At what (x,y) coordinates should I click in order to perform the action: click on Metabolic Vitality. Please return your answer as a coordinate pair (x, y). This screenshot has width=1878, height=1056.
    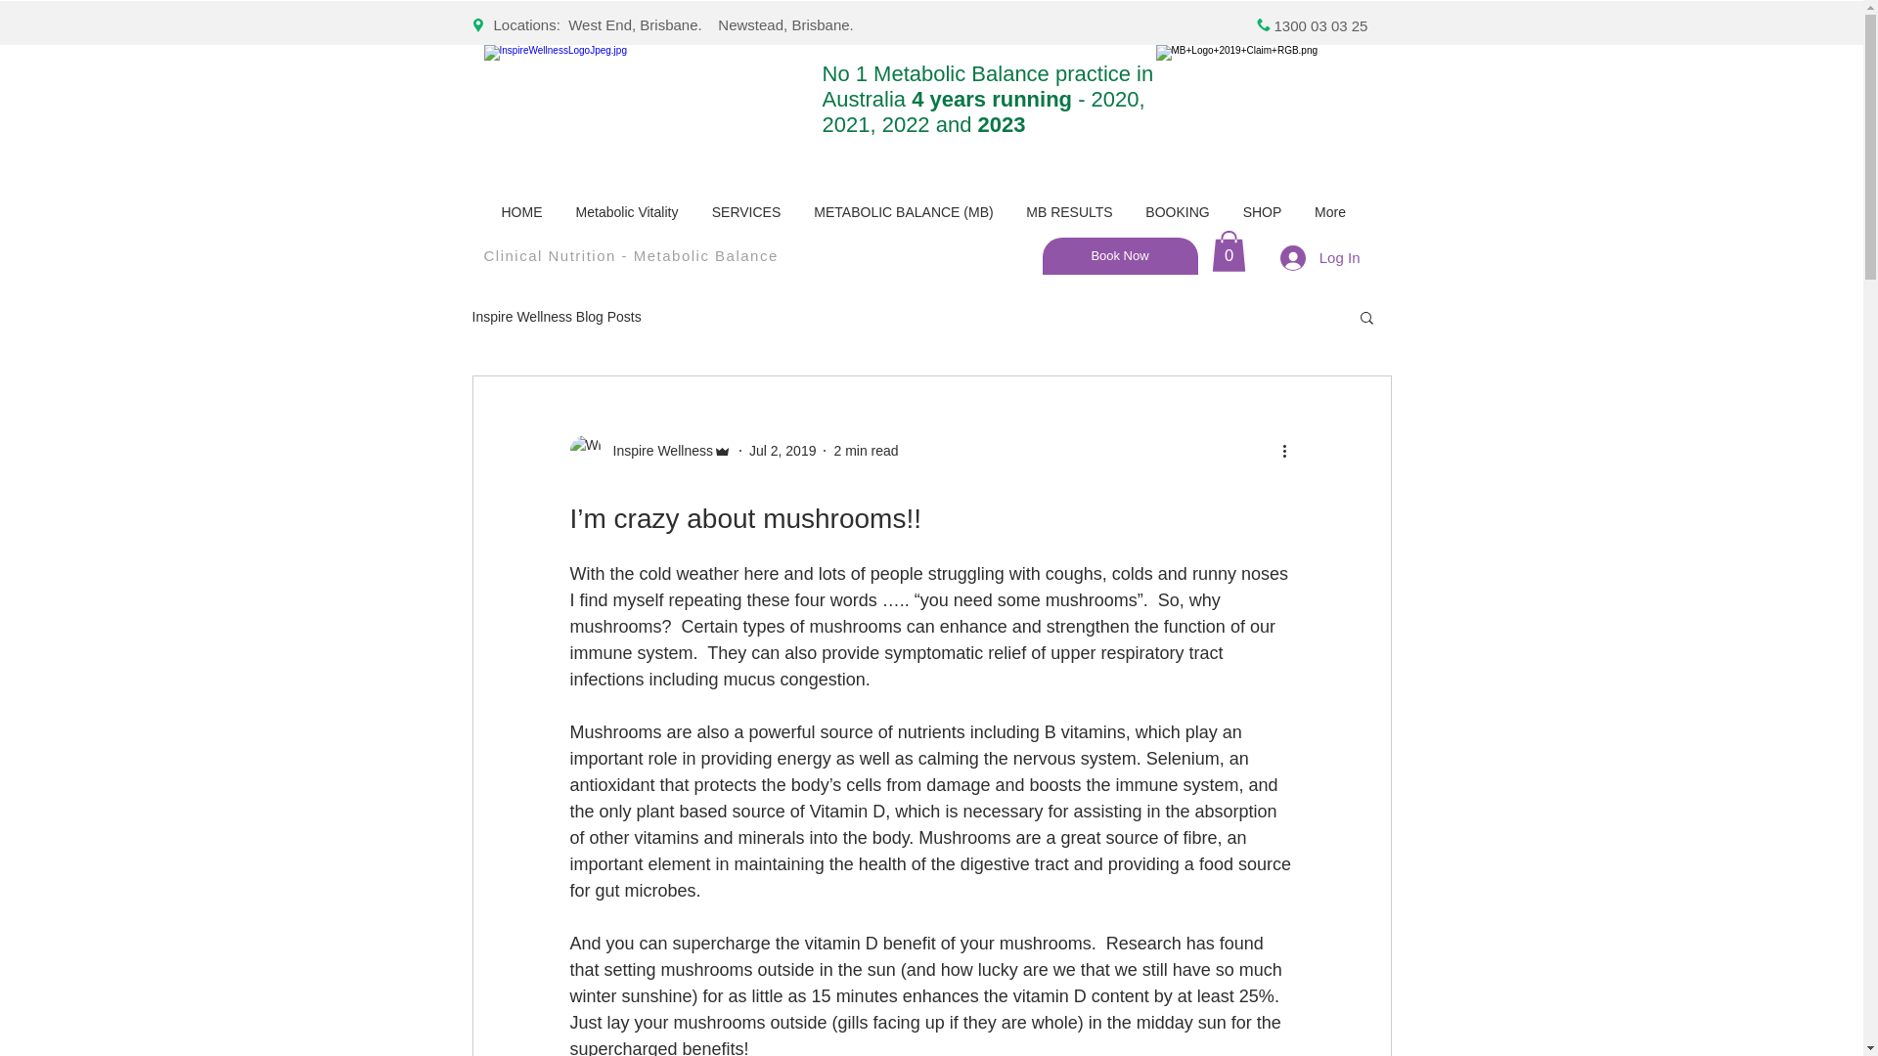
    Looking at the image, I should click on (628, 213).